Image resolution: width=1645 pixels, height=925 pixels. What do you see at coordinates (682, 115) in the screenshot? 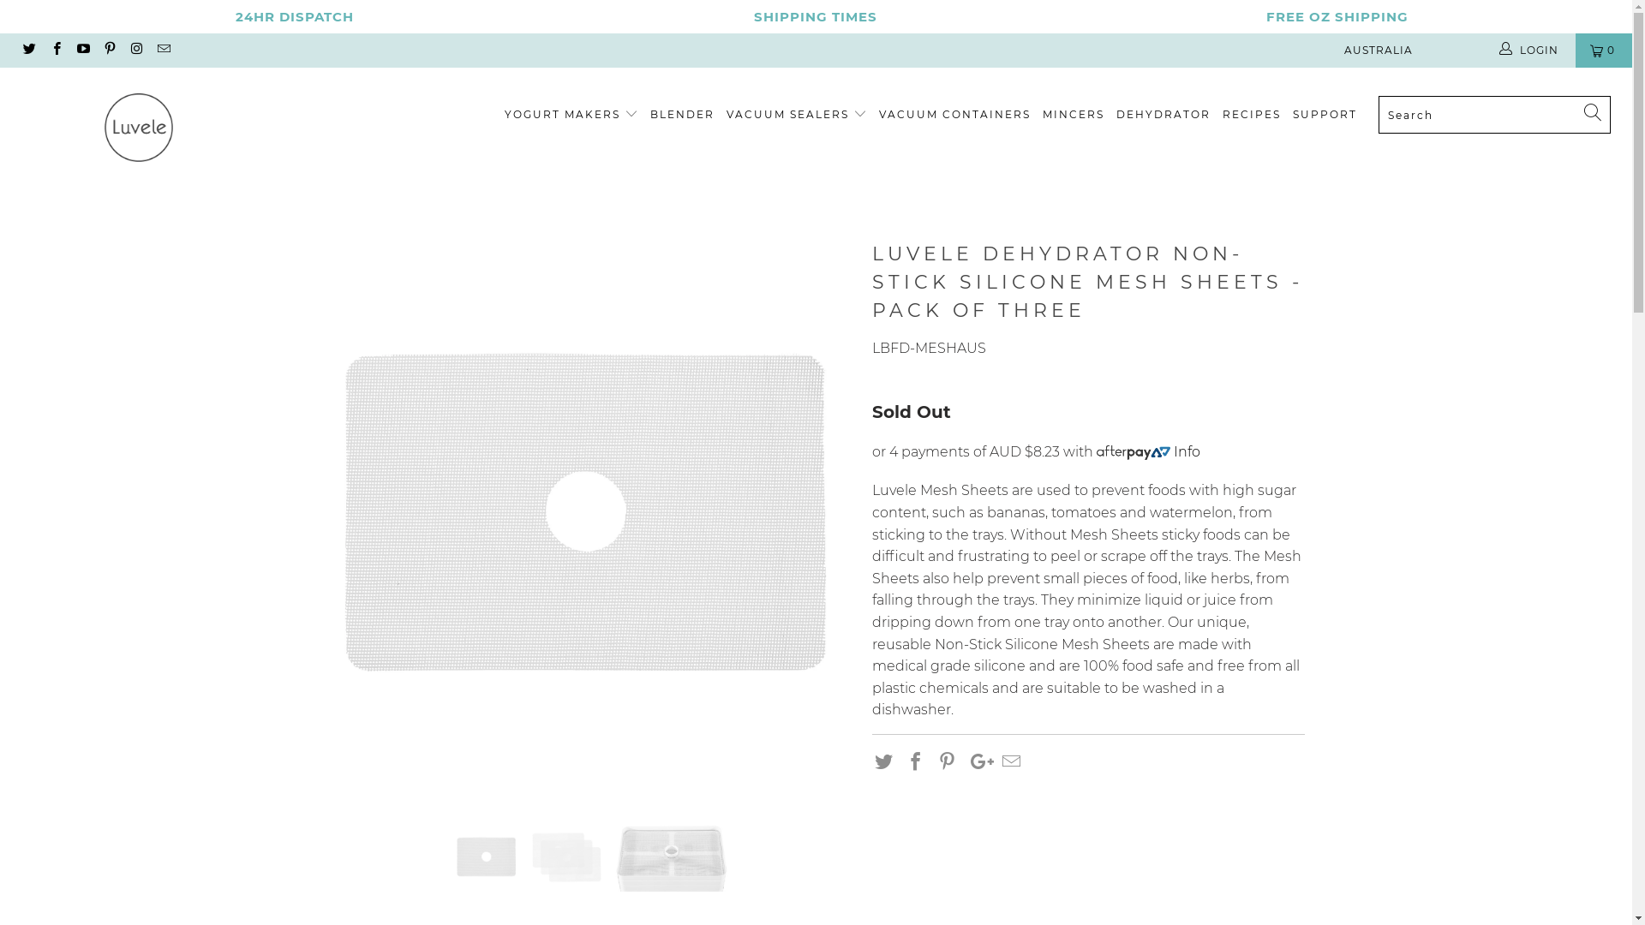
I see `BLENDER` at bounding box center [682, 115].